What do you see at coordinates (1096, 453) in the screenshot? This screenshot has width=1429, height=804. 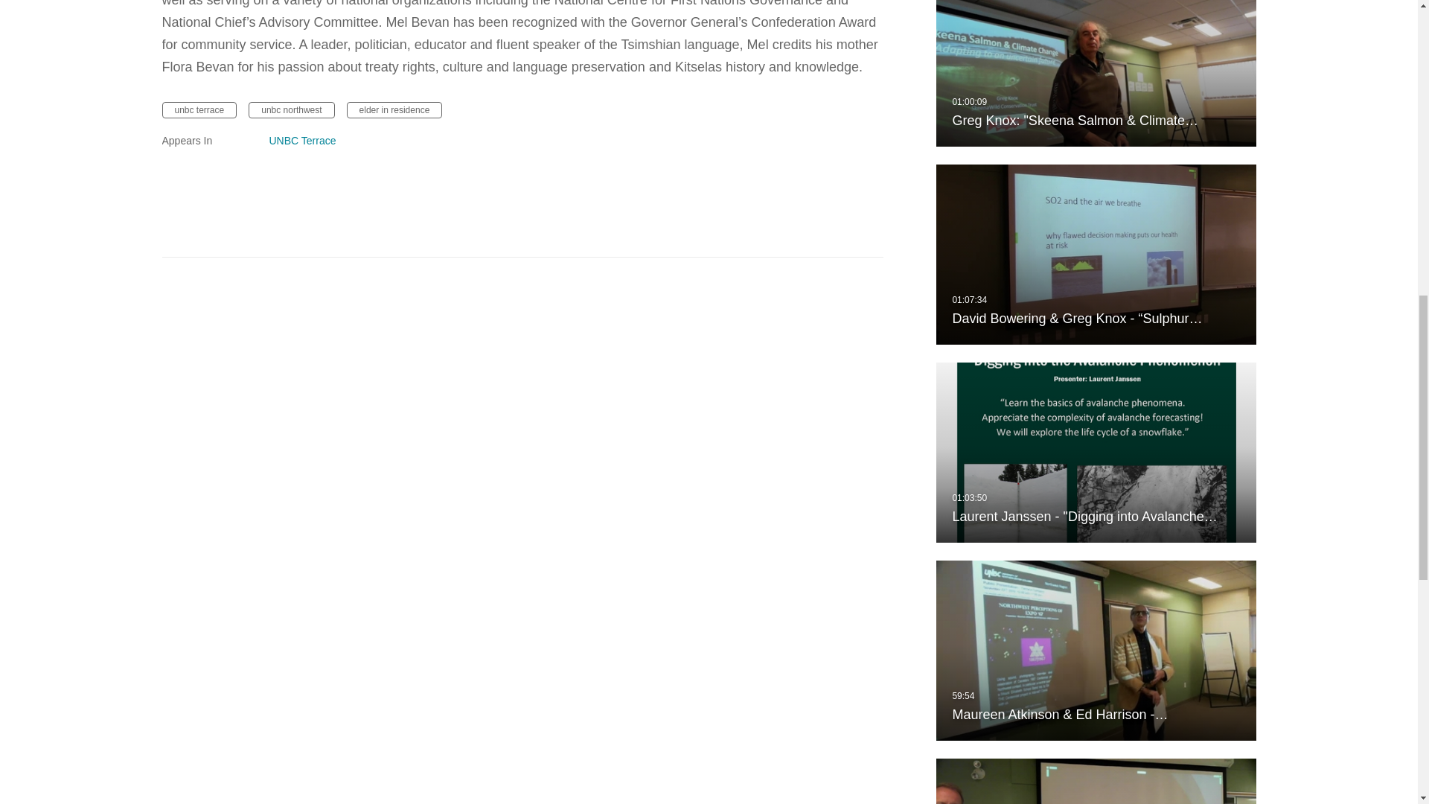 I see `Laurent Janssen - "Digging into Avalanche Phenomenon"` at bounding box center [1096, 453].